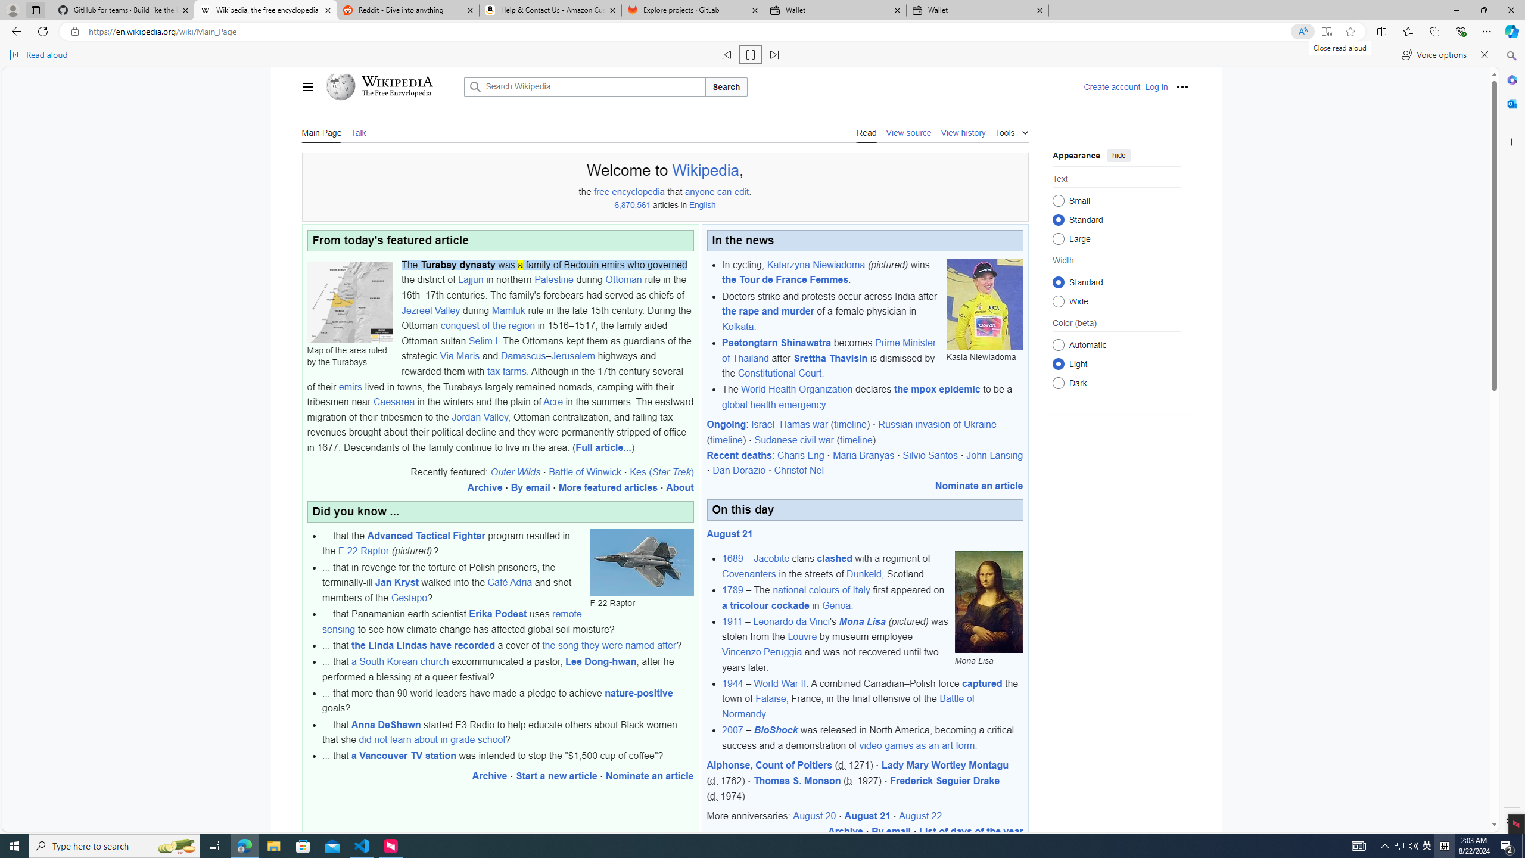 The image size is (1525, 858). What do you see at coordinates (1156, 87) in the screenshot?
I see `Log in` at bounding box center [1156, 87].